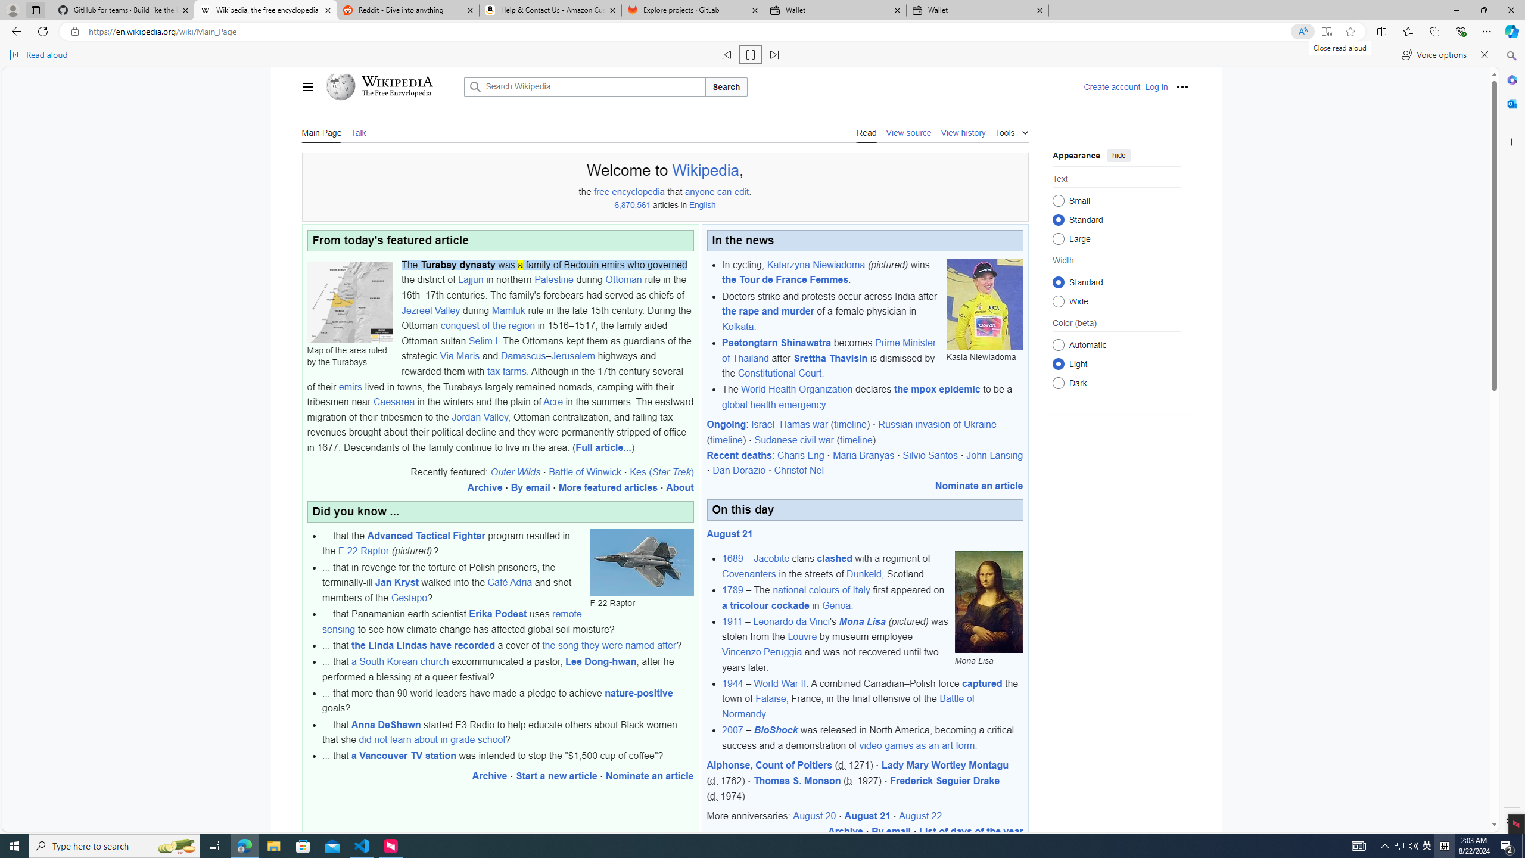 The image size is (1525, 858). What do you see at coordinates (1156, 87) in the screenshot?
I see `Log in` at bounding box center [1156, 87].